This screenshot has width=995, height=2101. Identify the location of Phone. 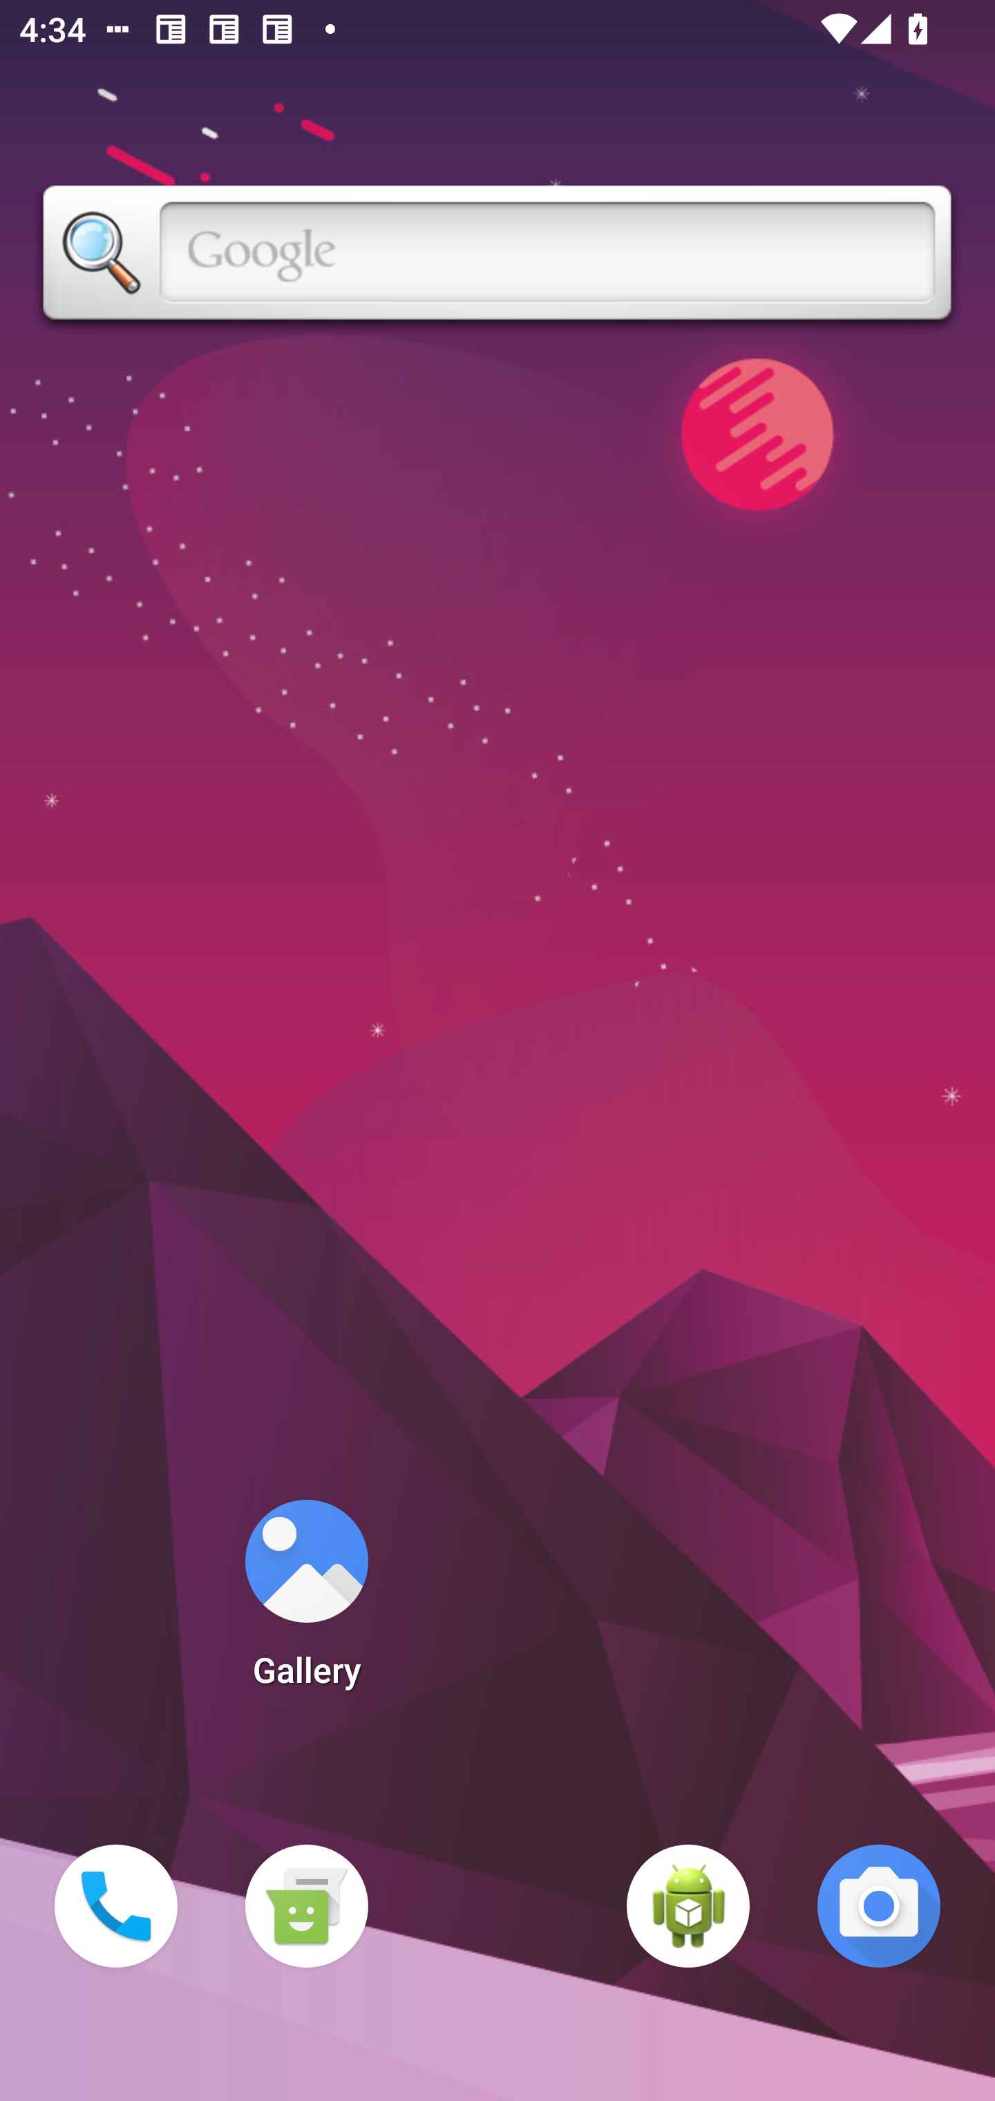
(116, 1906).